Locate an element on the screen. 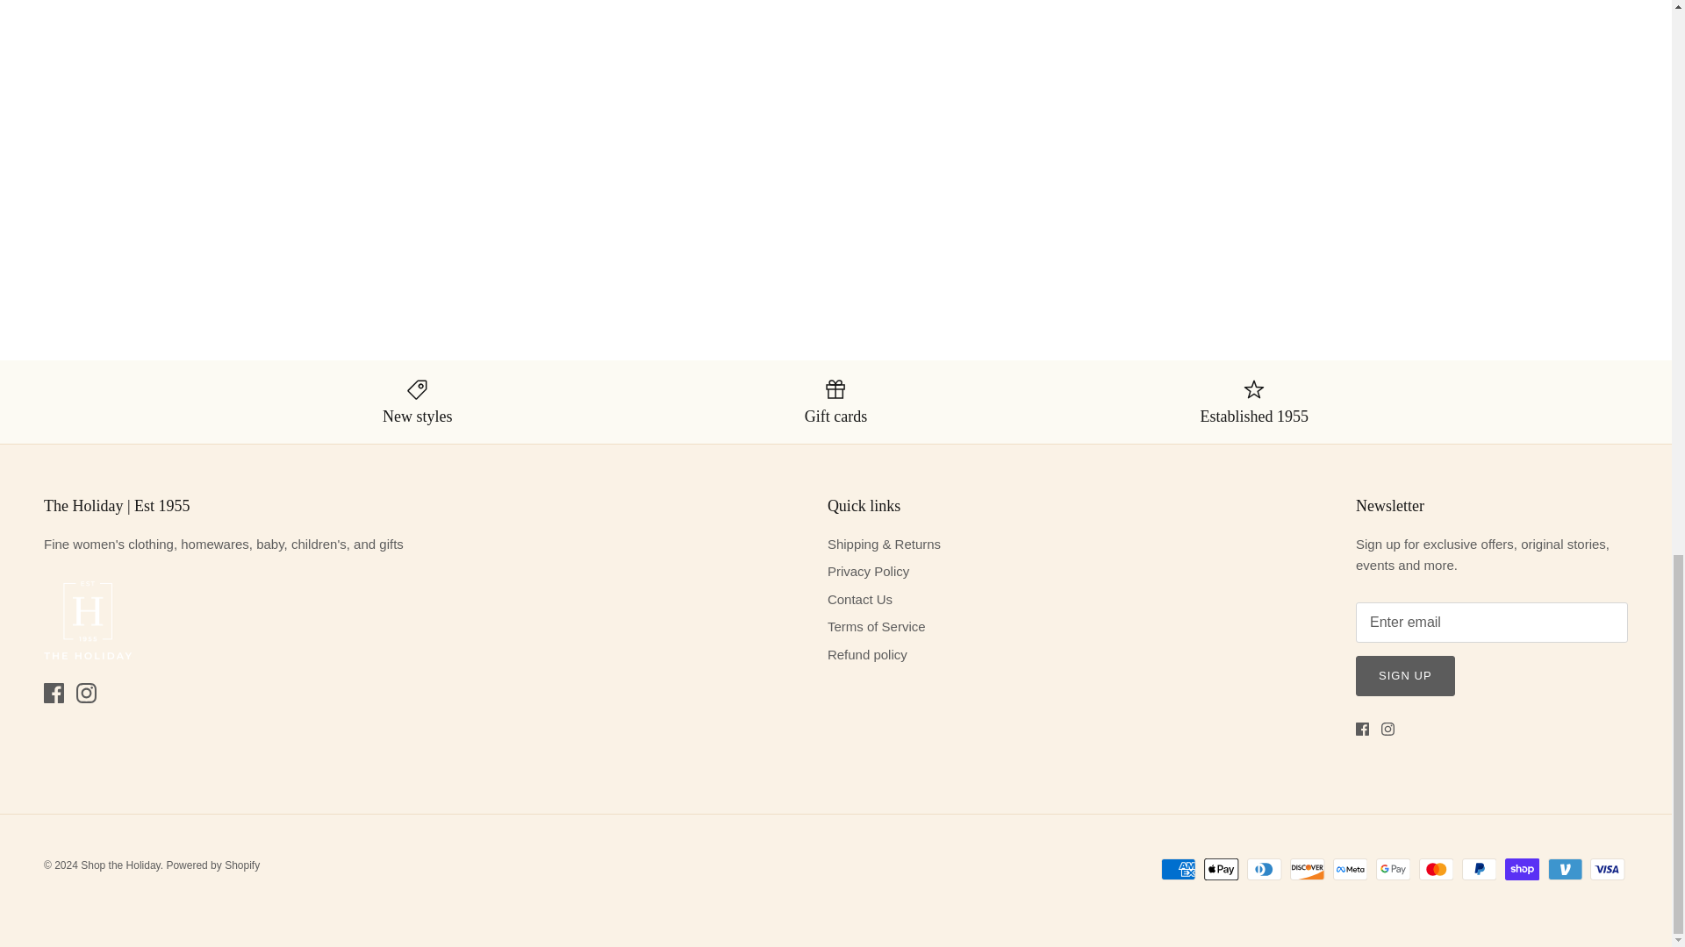 The image size is (1685, 947). Discover is located at coordinates (1308, 869).